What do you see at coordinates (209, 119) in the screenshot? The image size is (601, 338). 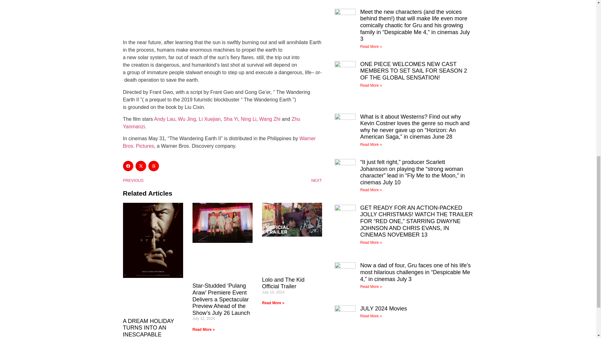 I see `Li Xuejian` at bounding box center [209, 119].